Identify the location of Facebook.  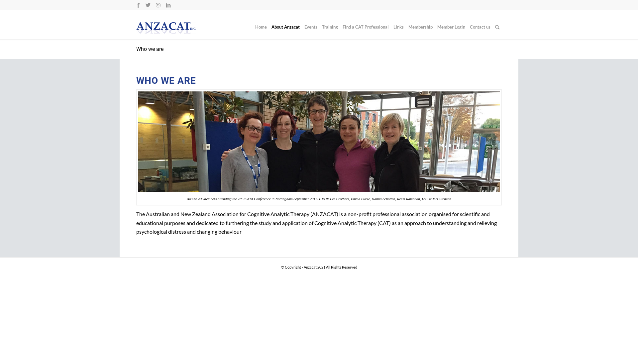
(138, 5).